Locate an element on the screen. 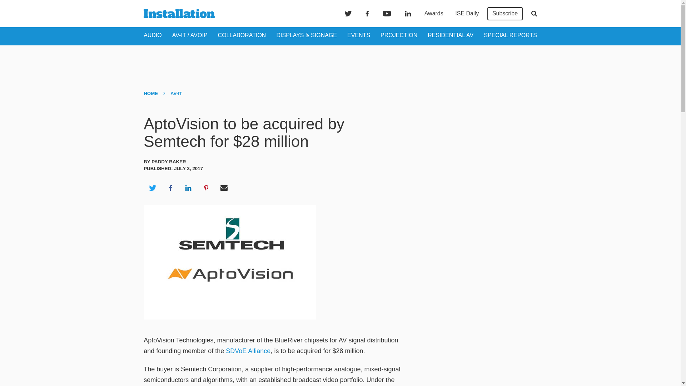  Share via Email is located at coordinates (224, 188).